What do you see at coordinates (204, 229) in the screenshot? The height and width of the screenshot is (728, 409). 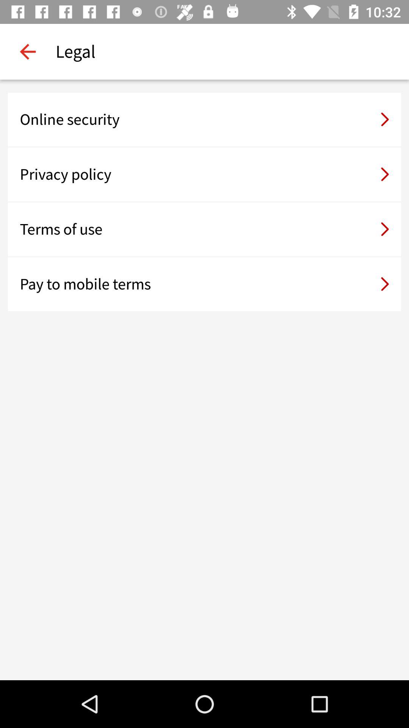 I see `turn on the item below the privacy policy icon` at bounding box center [204, 229].